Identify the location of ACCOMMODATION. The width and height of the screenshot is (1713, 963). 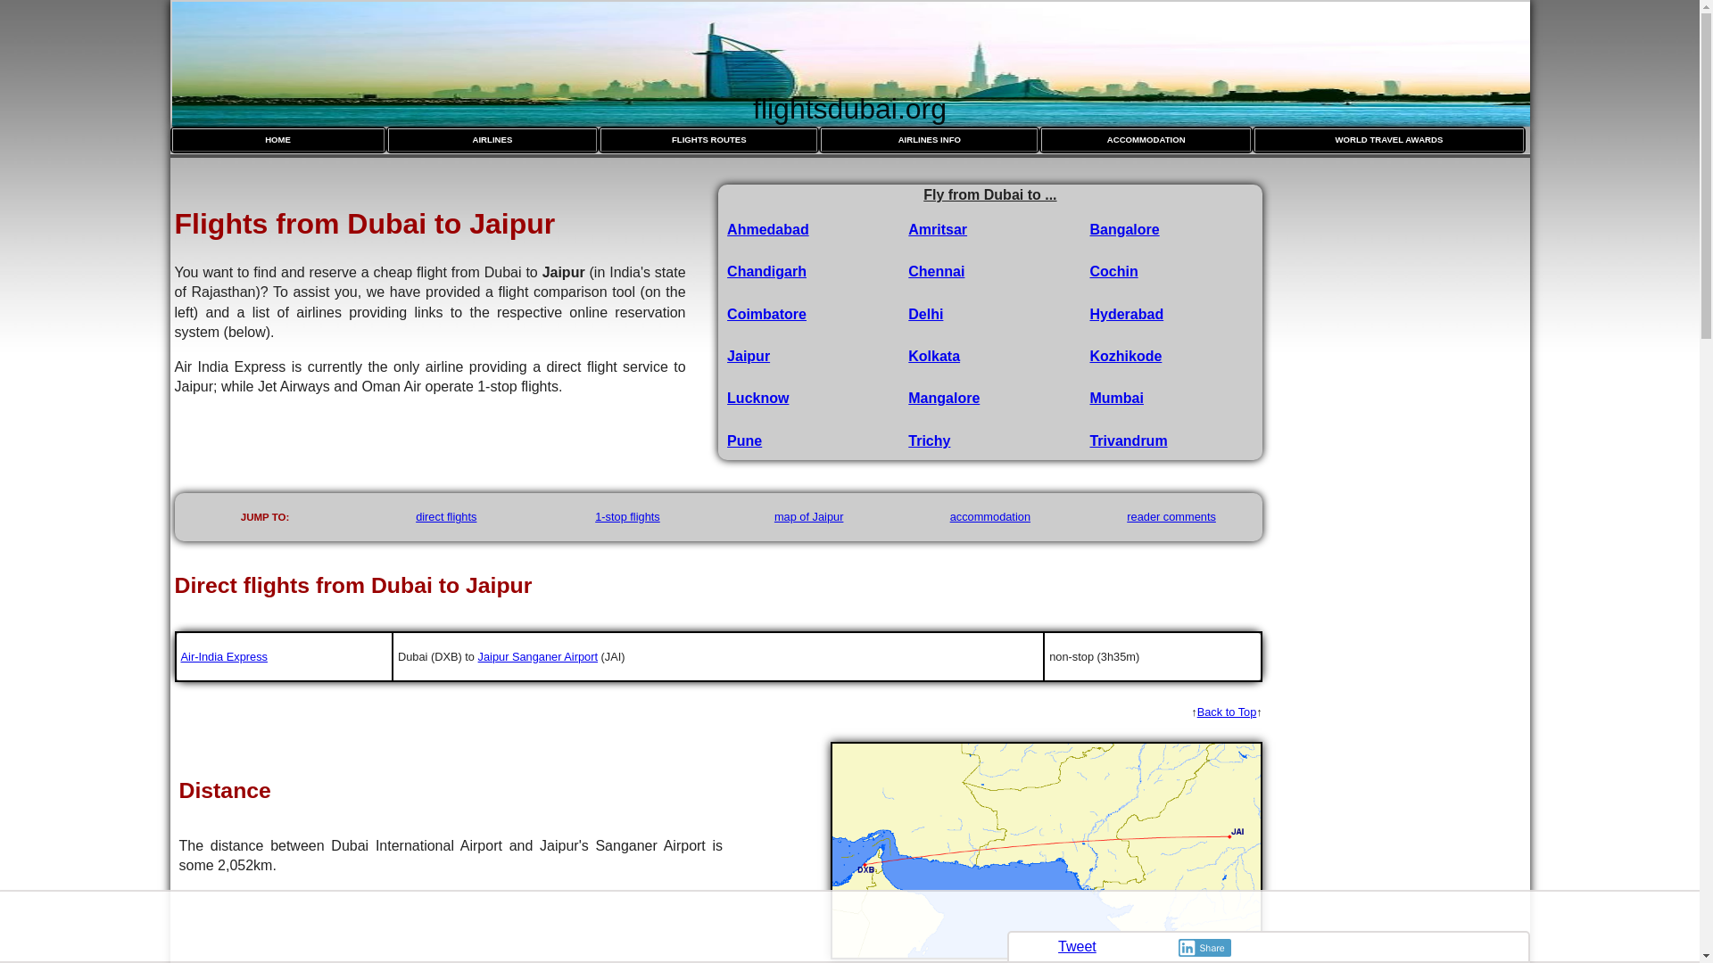
(1146, 139).